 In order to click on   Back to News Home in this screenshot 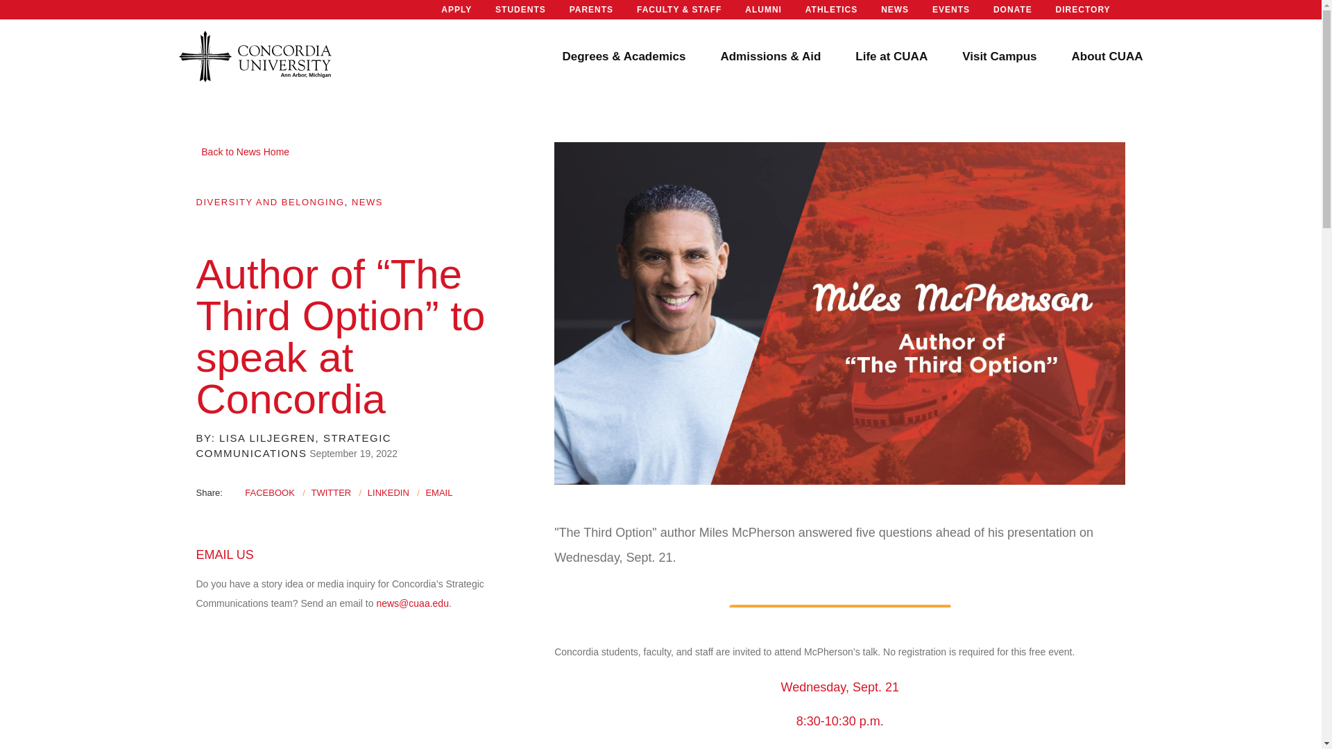, I will do `click(242, 151)`.